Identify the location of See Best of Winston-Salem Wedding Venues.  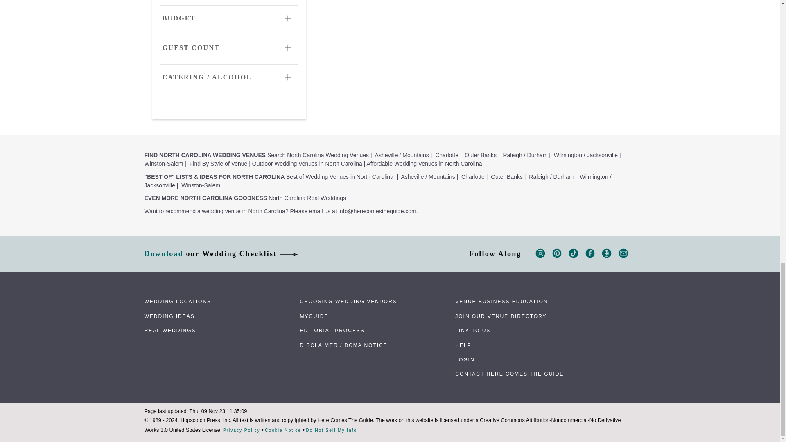
(201, 185).